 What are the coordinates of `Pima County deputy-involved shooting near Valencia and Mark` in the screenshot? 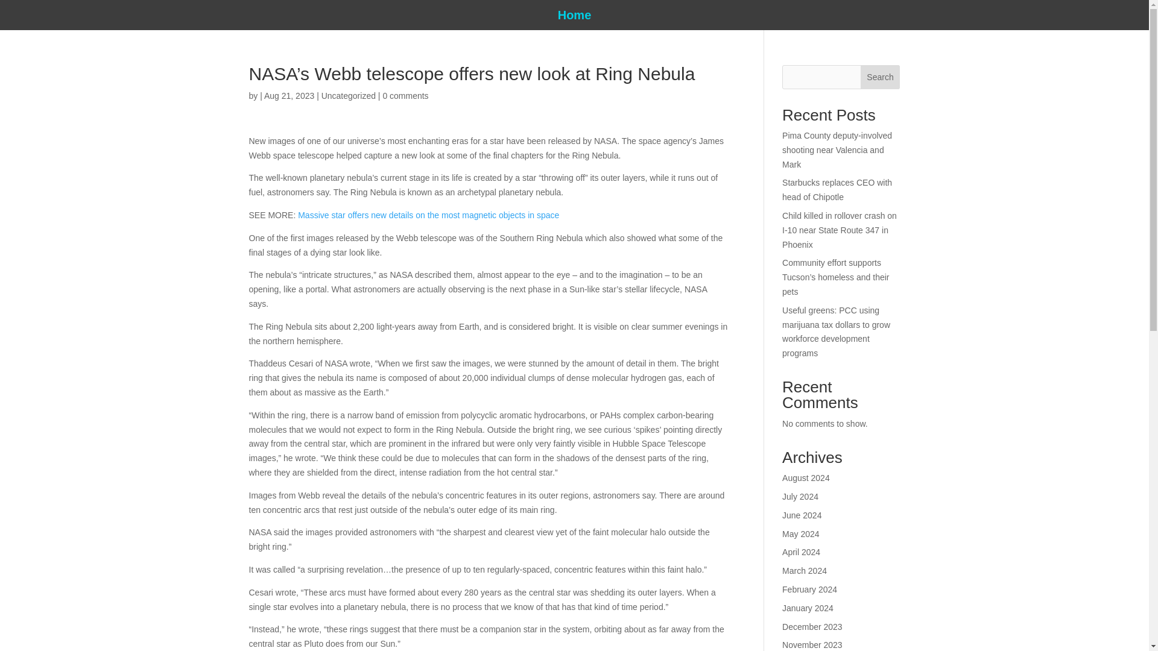 It's located at (837, 149).